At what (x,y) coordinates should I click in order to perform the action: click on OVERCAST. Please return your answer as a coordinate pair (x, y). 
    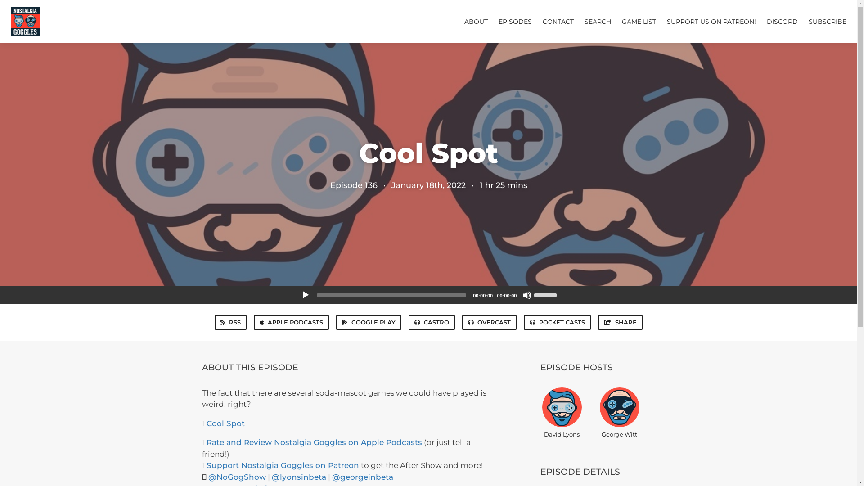
    Looking at the image, I should click on (490, 322).